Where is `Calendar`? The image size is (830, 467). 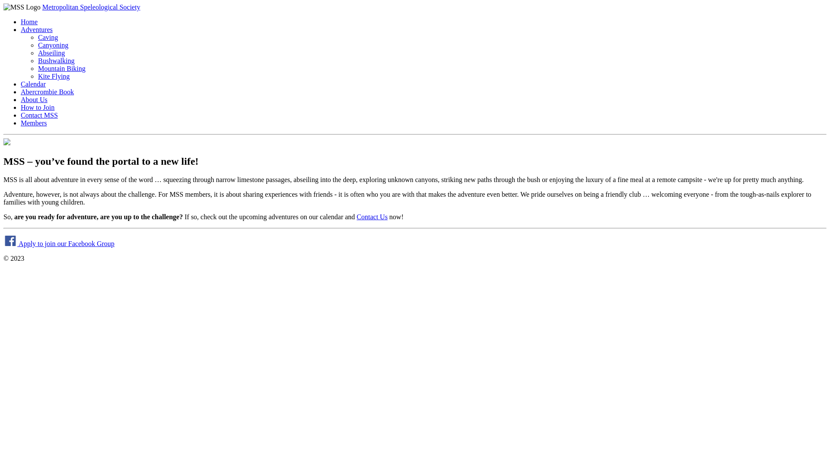 Calendar is located at coordinates (33, 84).